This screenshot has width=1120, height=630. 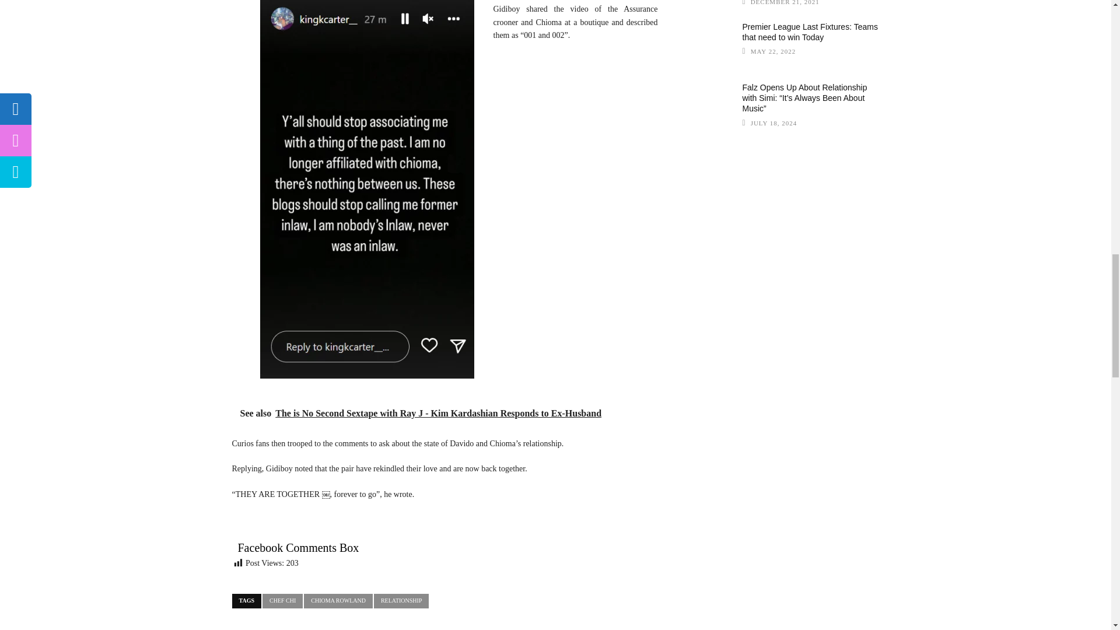 What do you see at coordinates (282, 601) in the screenshot?
I see `CHEF CHI` at bounding box center [282, 601].